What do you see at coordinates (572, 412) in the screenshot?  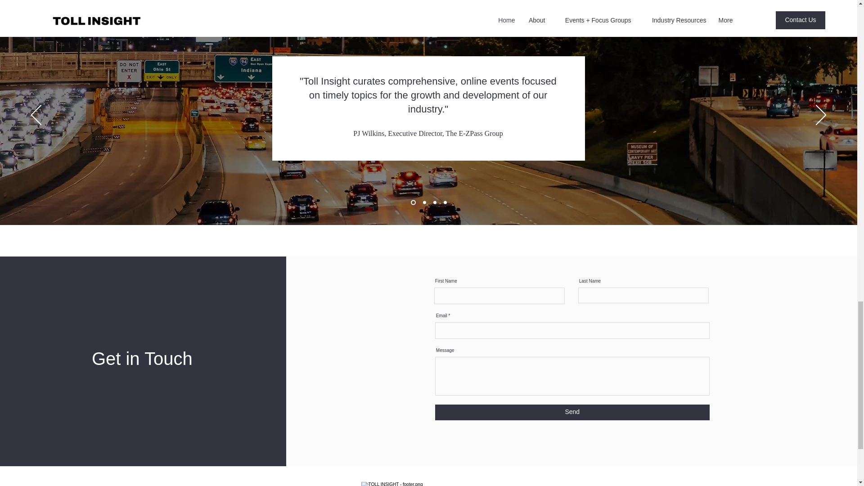 I see `Send` at bounding box center [572, 412].